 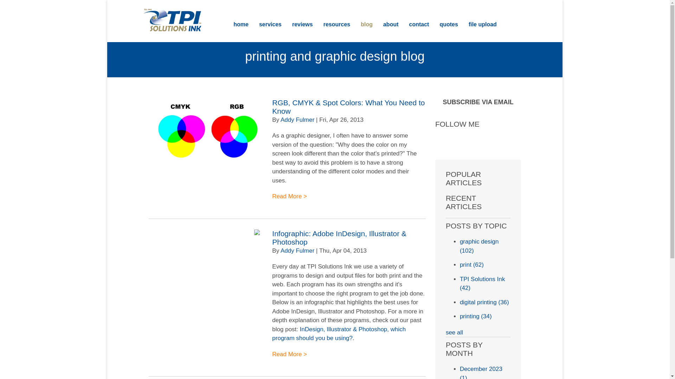 I want to click on Addy Fulmer, so click(x=297, y=251).